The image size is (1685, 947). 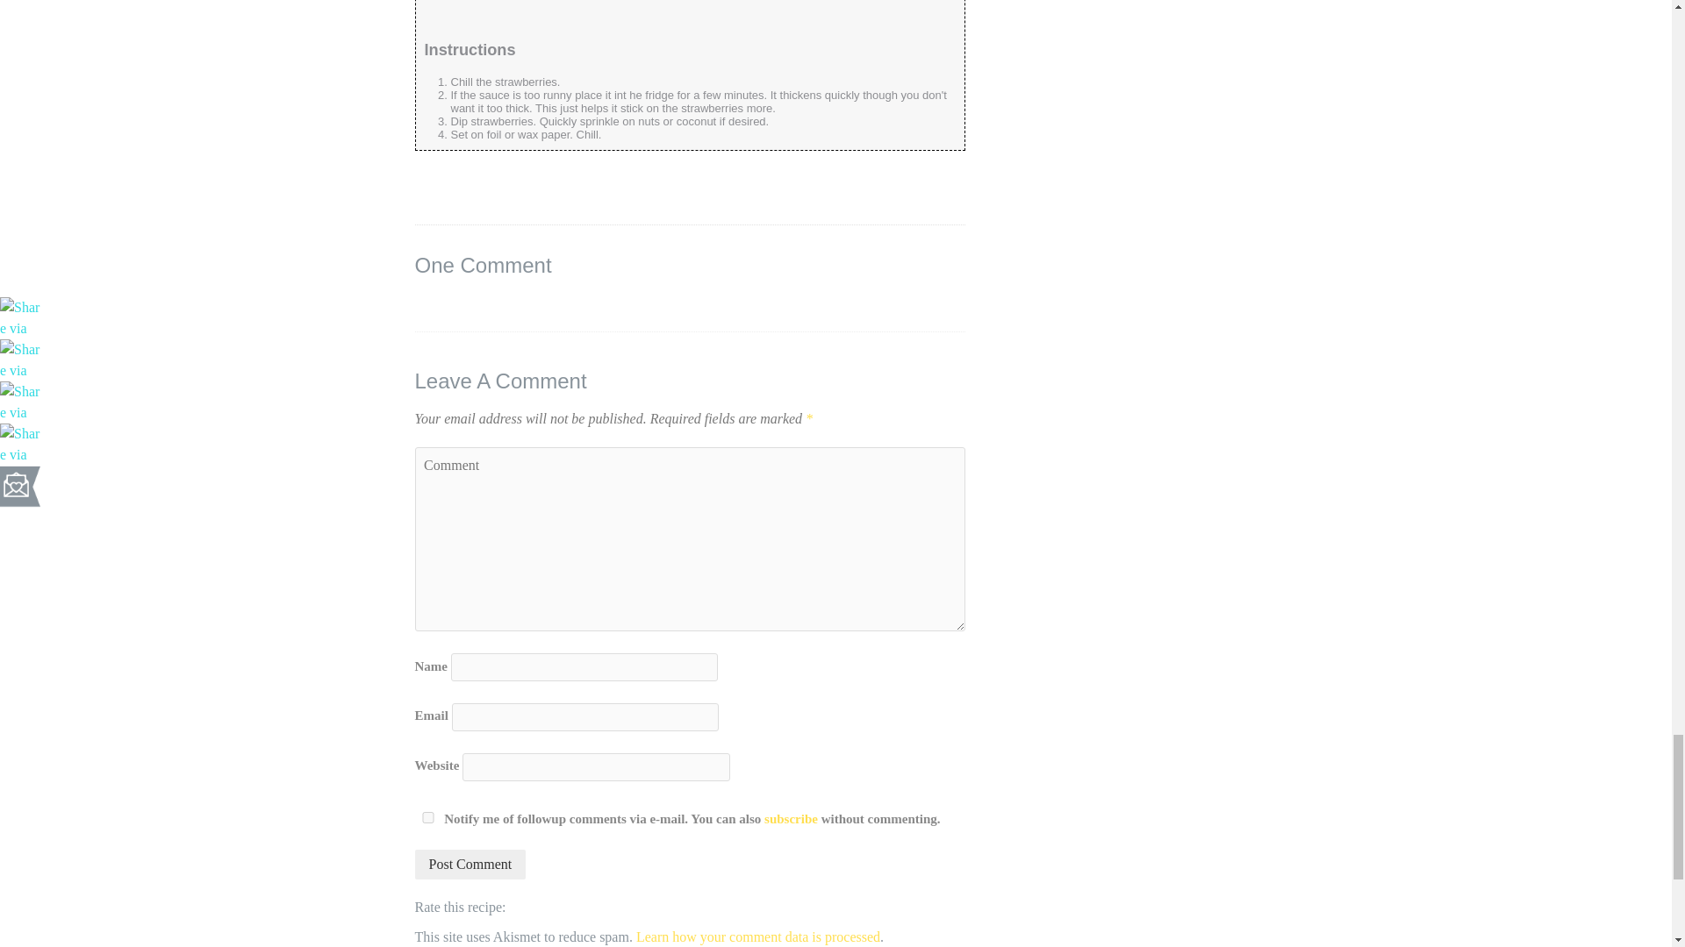 I want to click on yes, so click(x=427, y=817).